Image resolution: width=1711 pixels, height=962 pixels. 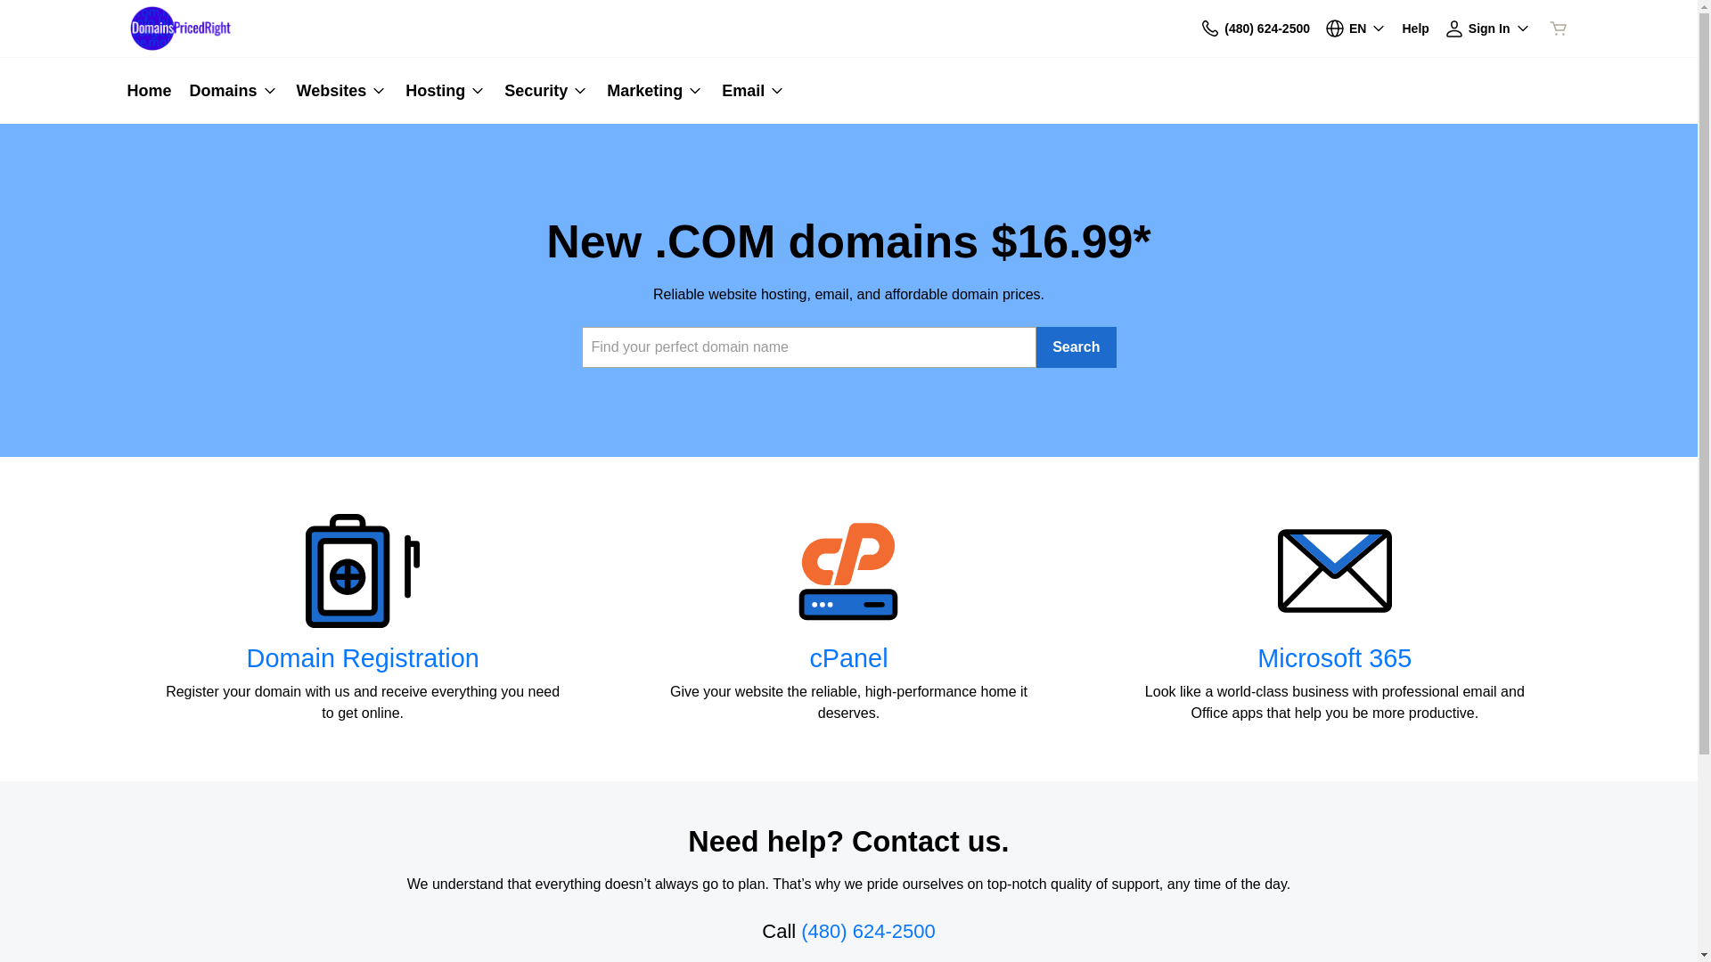 I want to click on Marketing, so click(x=656, y=91).